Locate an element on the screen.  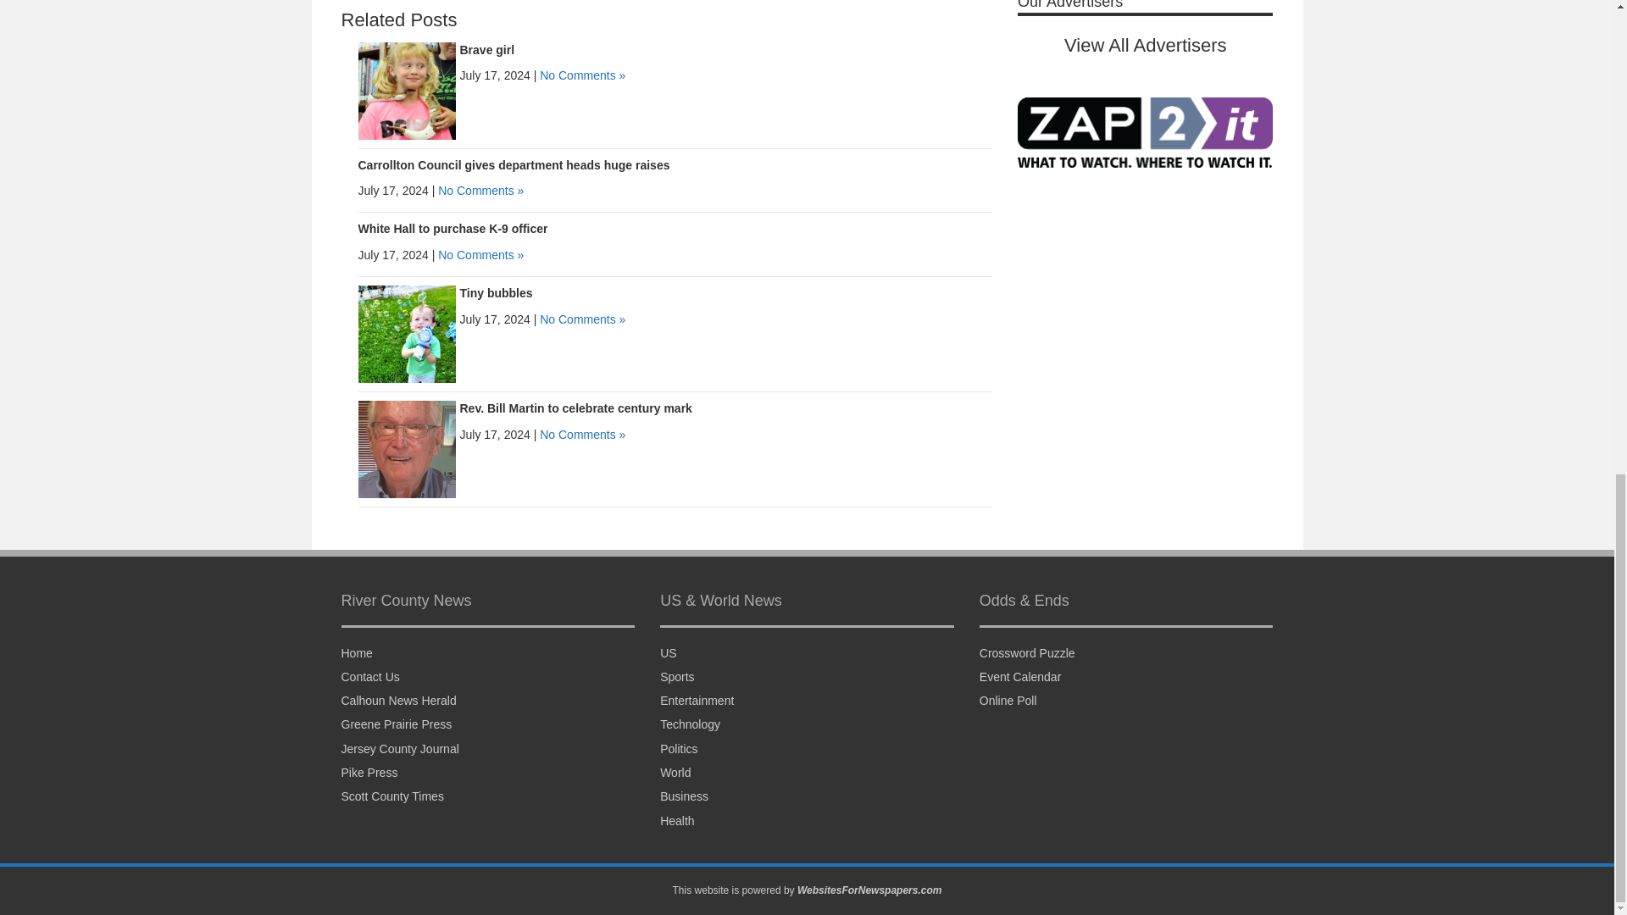
Rev. Bill Martin to celebrate century mark is located at coordinates (407, 448).